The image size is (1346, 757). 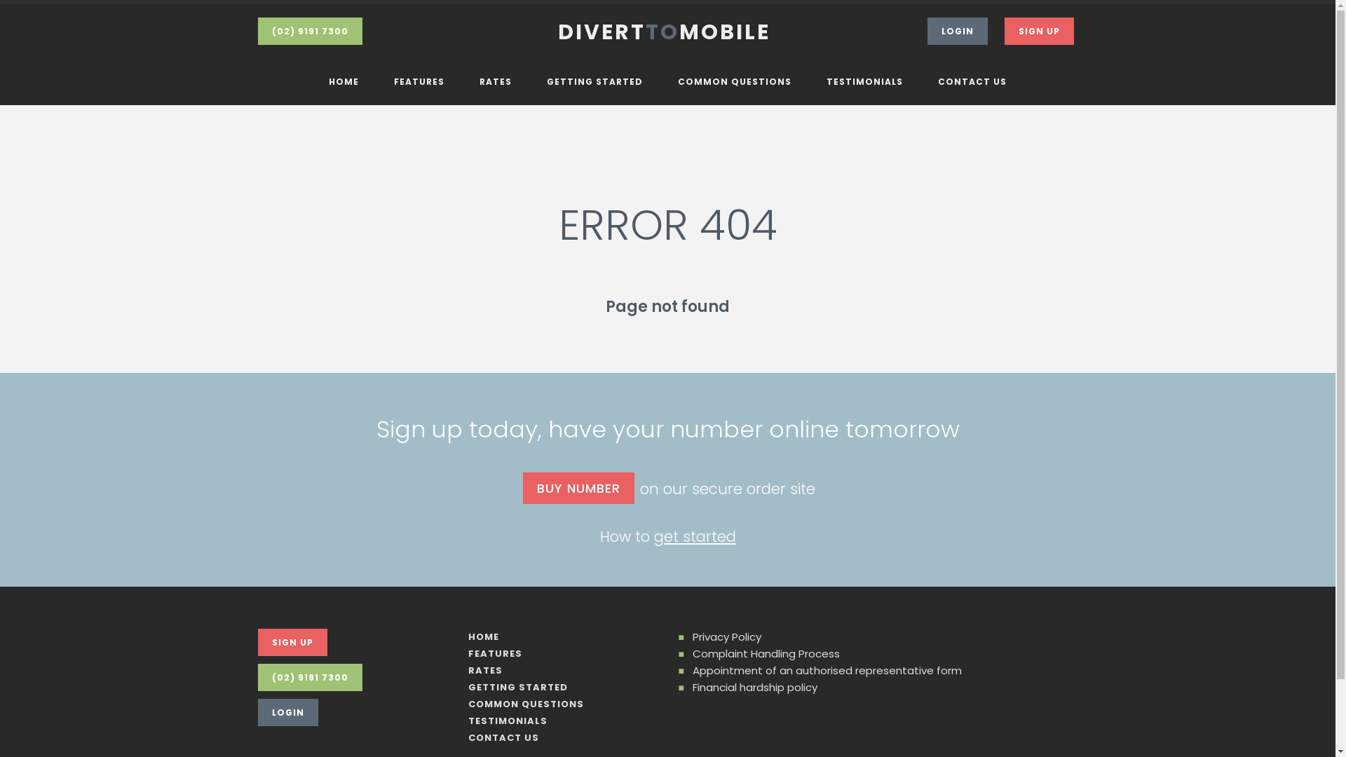 I want to click on CONTACT US, so click(x=503, y=737).